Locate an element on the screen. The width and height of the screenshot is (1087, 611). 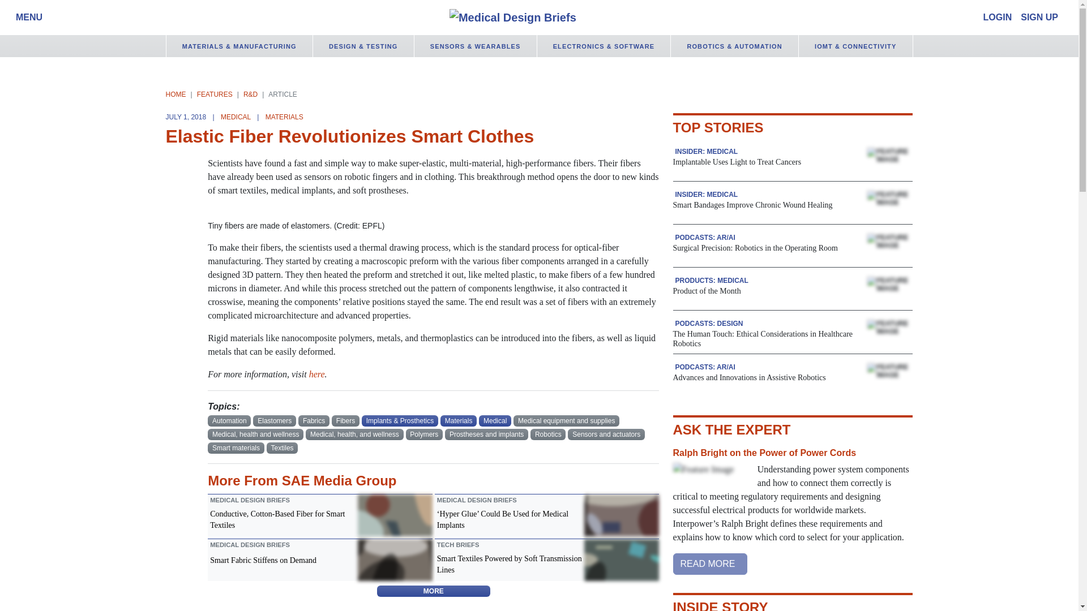
LOGIN is located at coordinates (998, 17).